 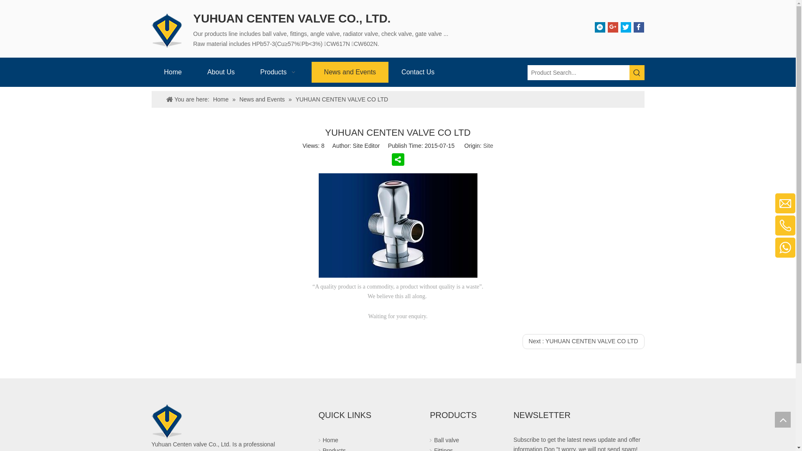 What do you see at coordinates (330, 440) in the screenshot?
I see `Home` at bounding box center [330, 440].